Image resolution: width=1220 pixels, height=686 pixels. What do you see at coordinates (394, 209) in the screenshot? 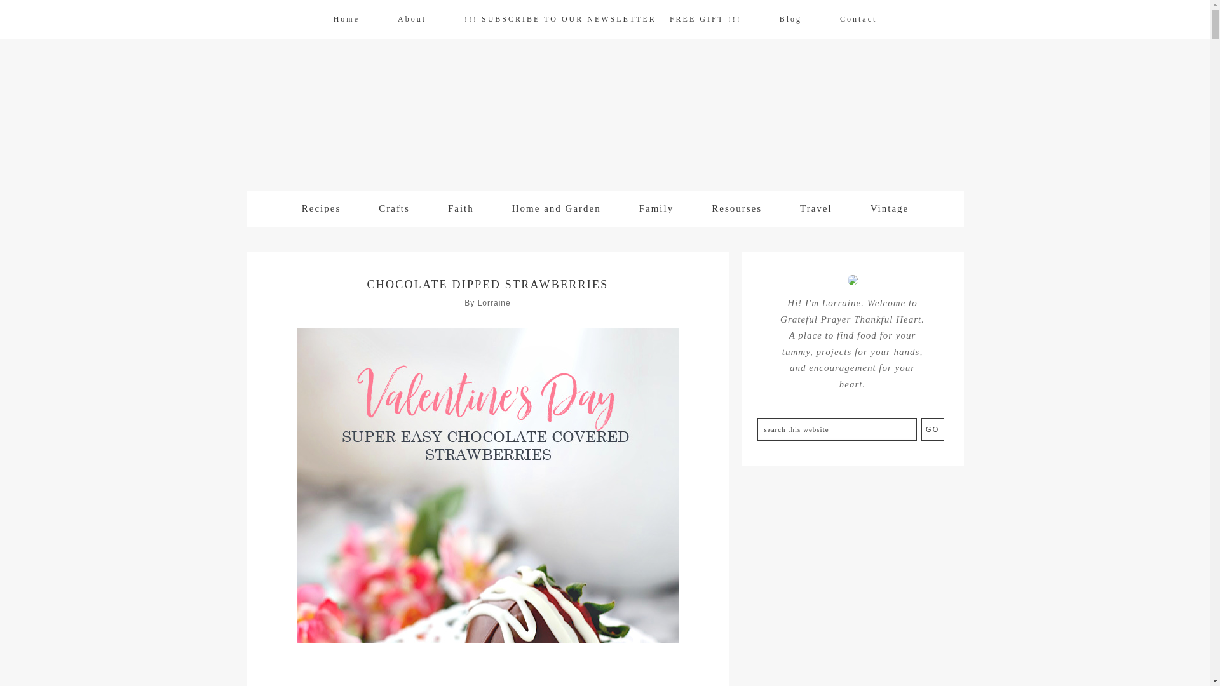
I see `Crafts` at bounding box center [394, 209].